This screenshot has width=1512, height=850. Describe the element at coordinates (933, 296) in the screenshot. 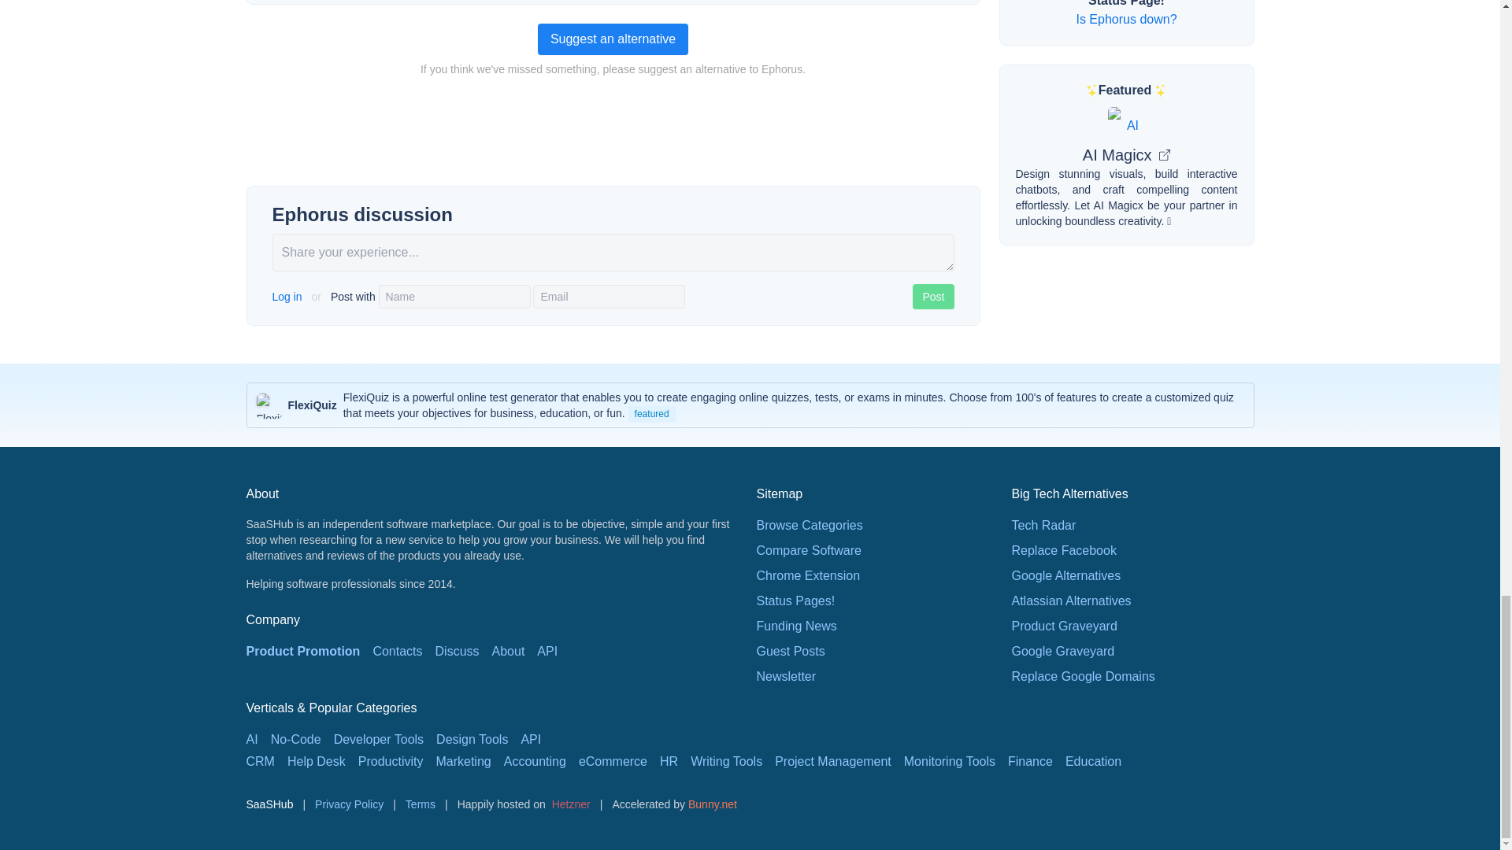

I see `Post` at that location.